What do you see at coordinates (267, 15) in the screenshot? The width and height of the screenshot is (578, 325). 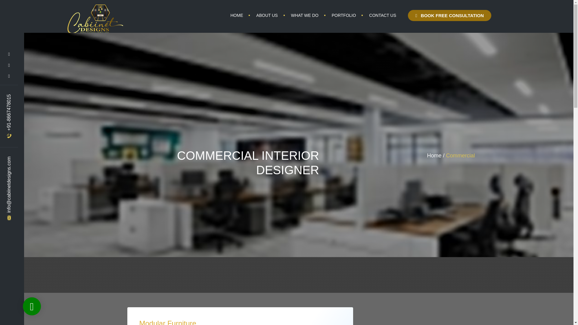 I see `ABOUT US` at bounding box center [267, 15].